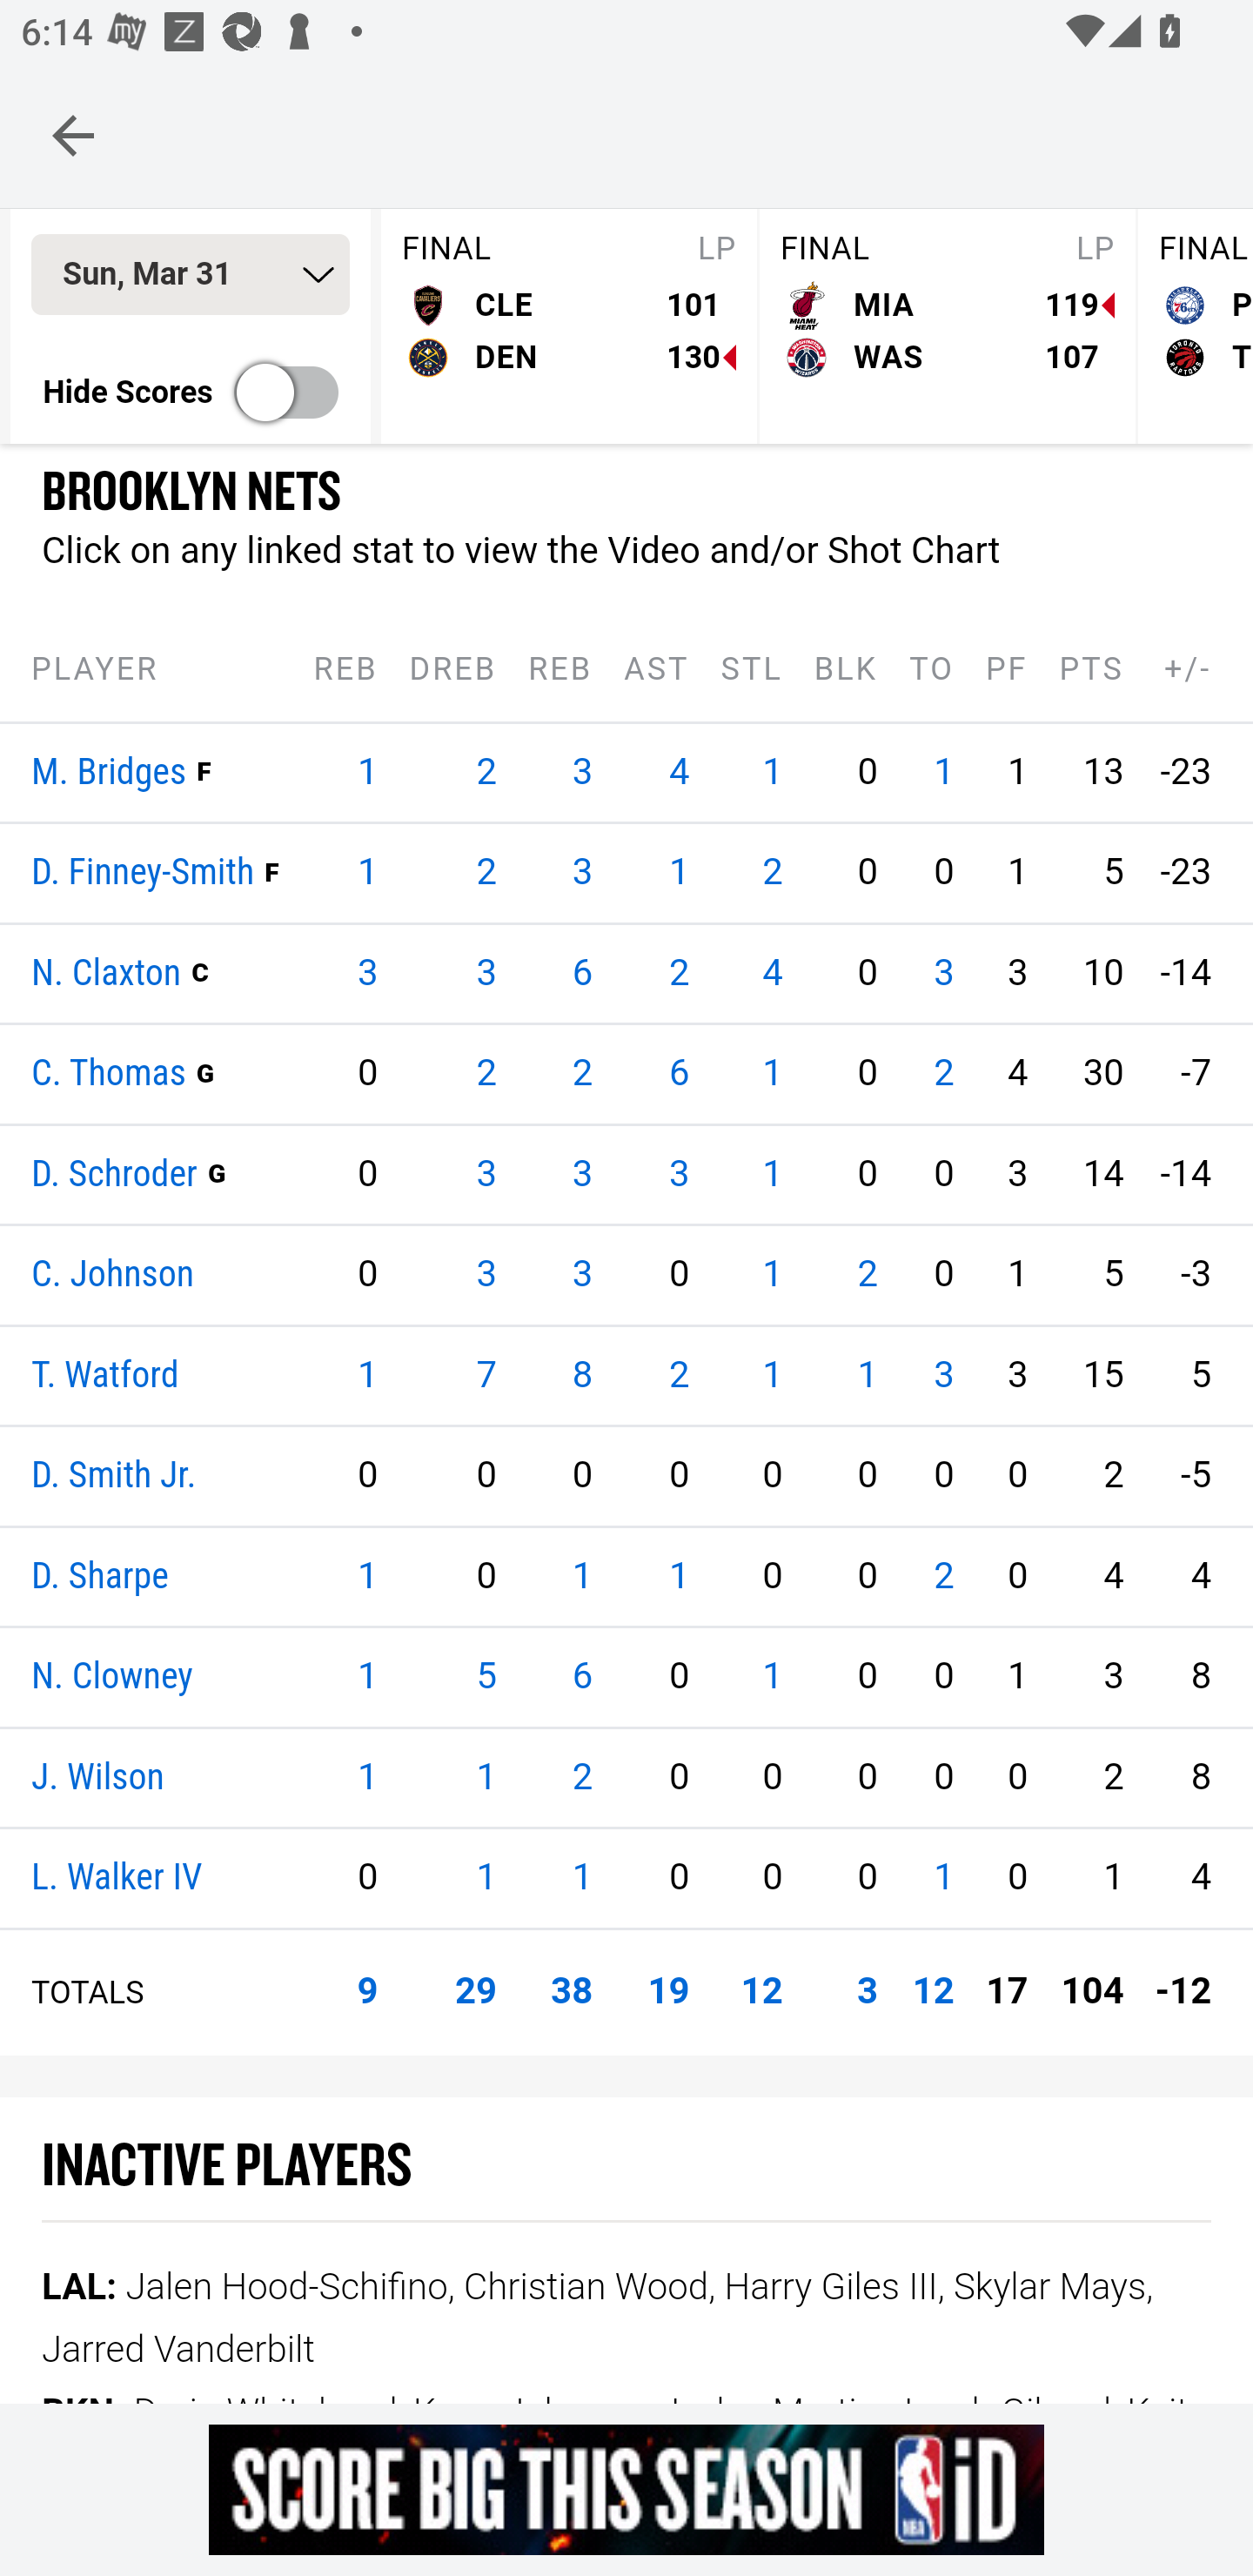  I want to click on 1, so click(773, 1375).